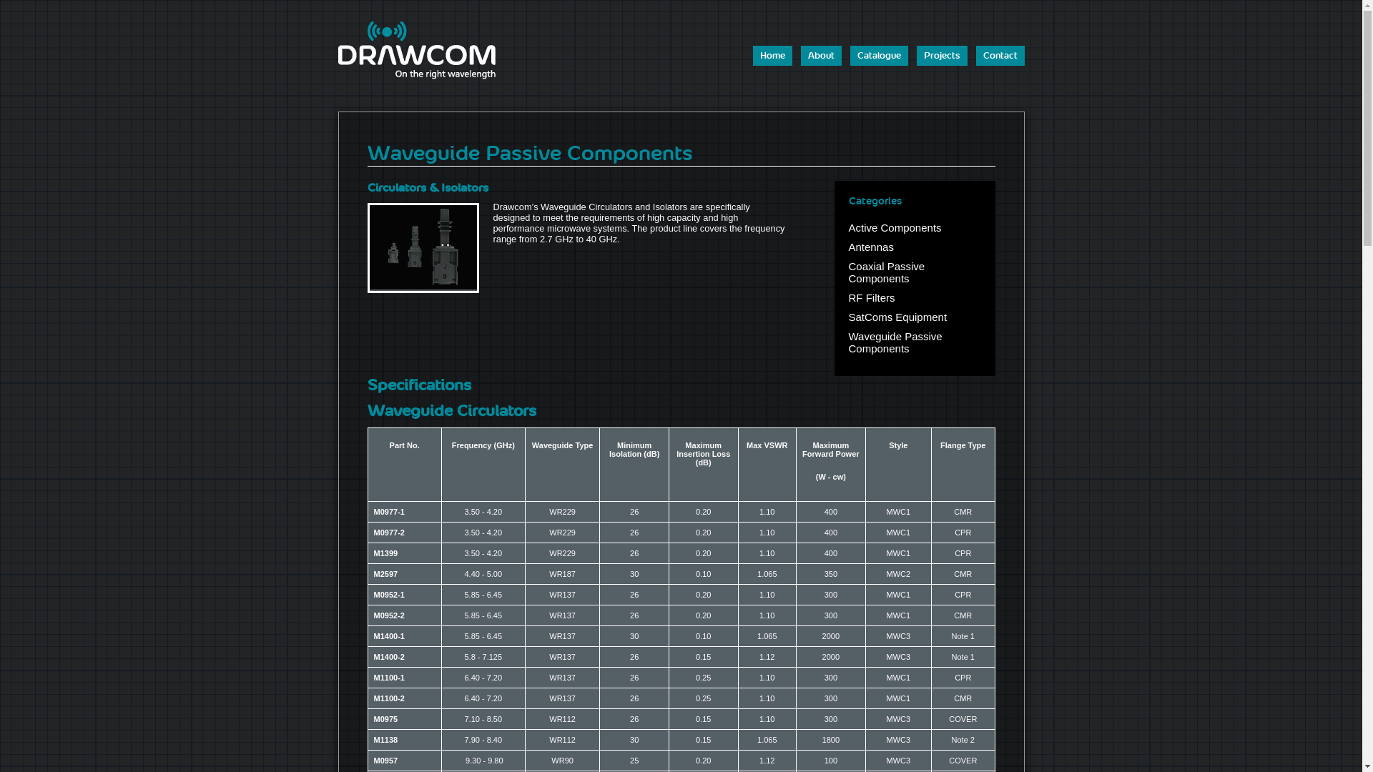 The height and width of the screenshot is (772, 1373). What do you see at coordinates (895, 342) in the screenshot?
I see `Waveguide Passive Components` at bounding box center [895, 342].